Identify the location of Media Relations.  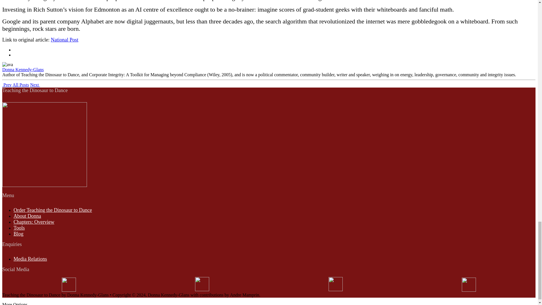
(30, 259).